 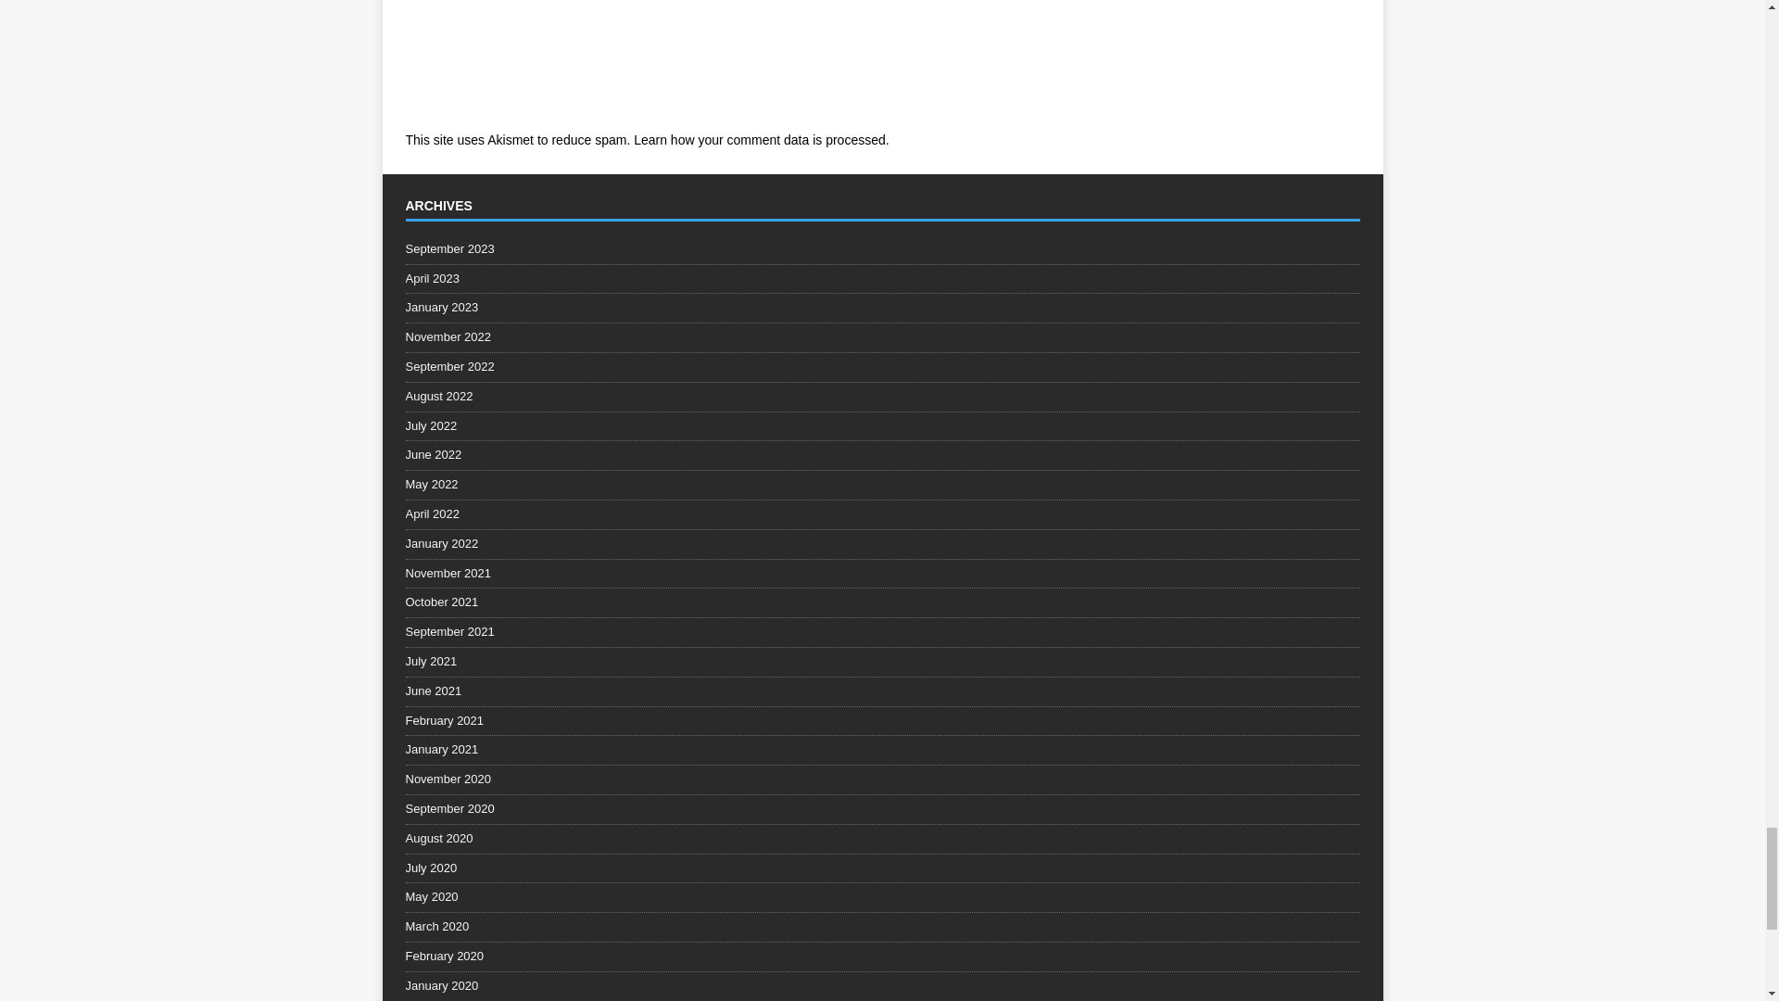 I want to click on April 2023, so click(x=882, y=280).